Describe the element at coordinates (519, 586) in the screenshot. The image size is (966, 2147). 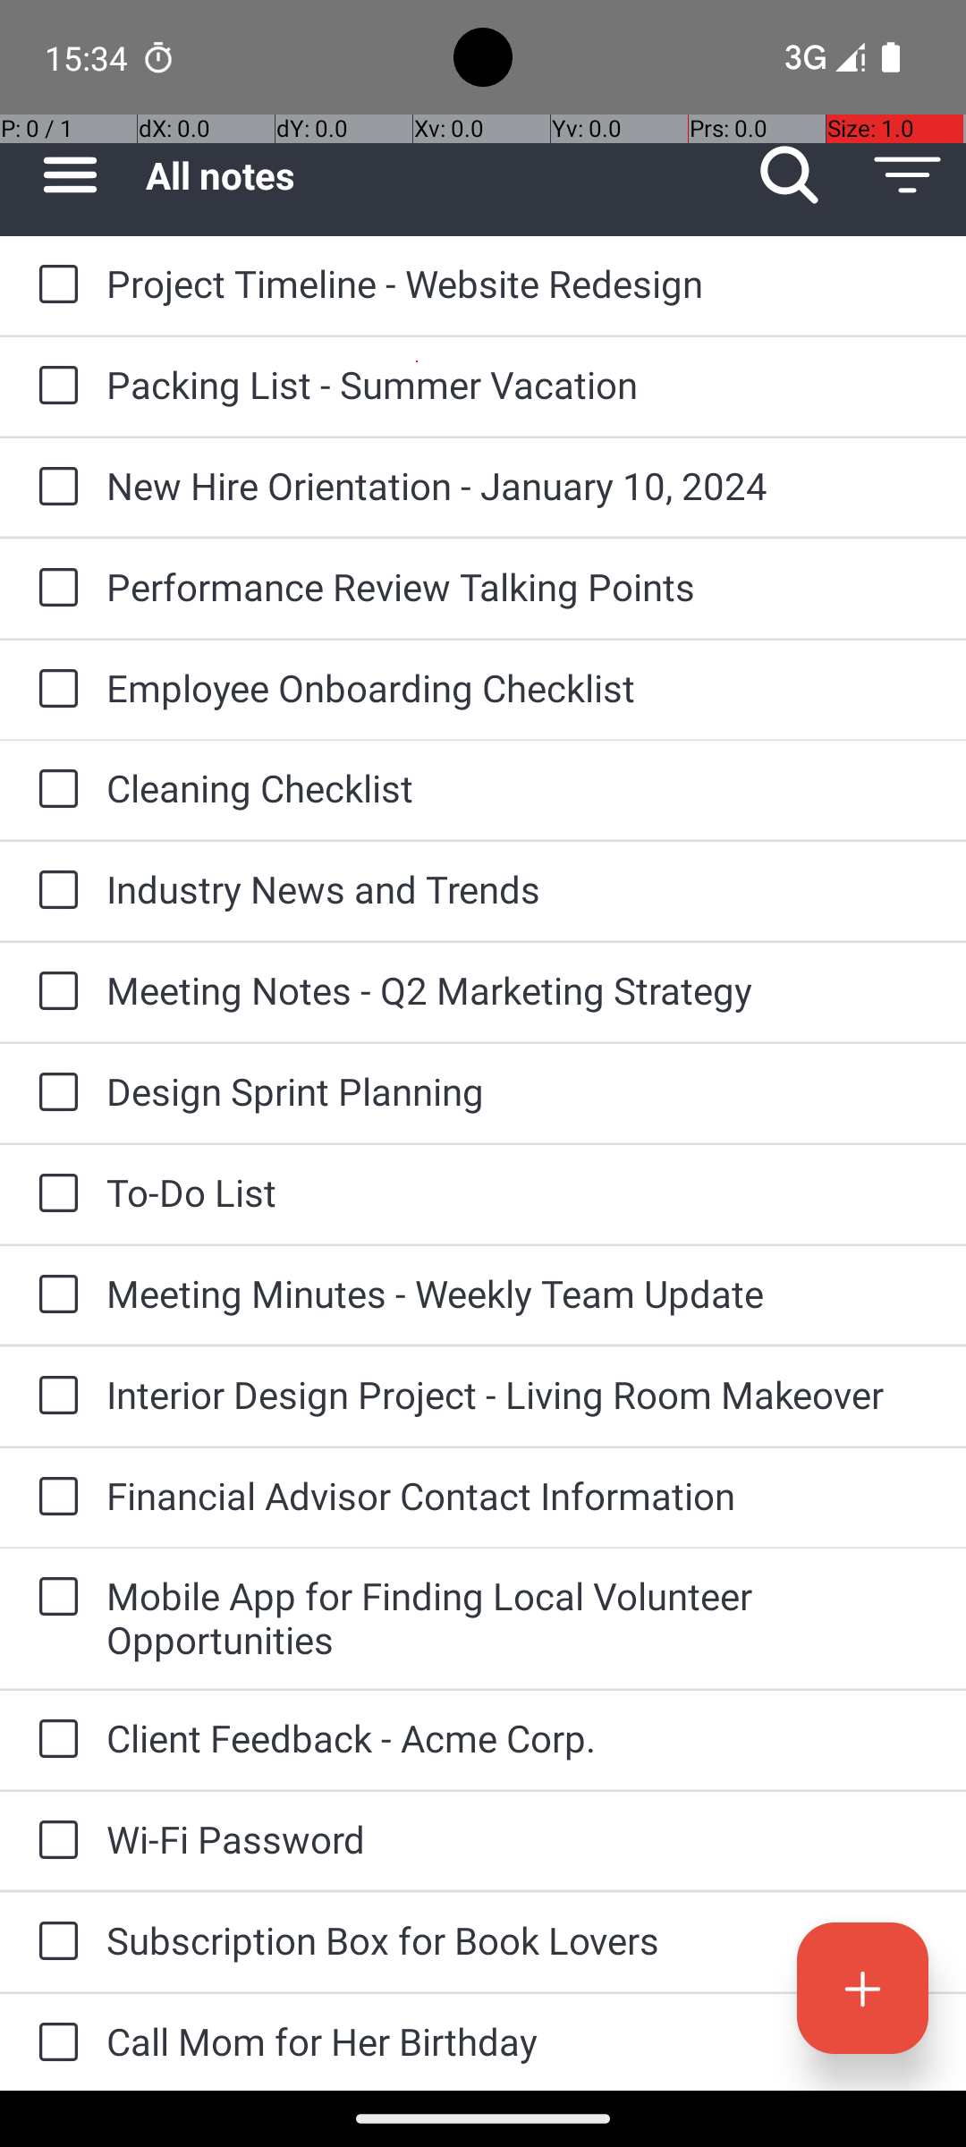
I see `Performance Review Talking Points` at that location.